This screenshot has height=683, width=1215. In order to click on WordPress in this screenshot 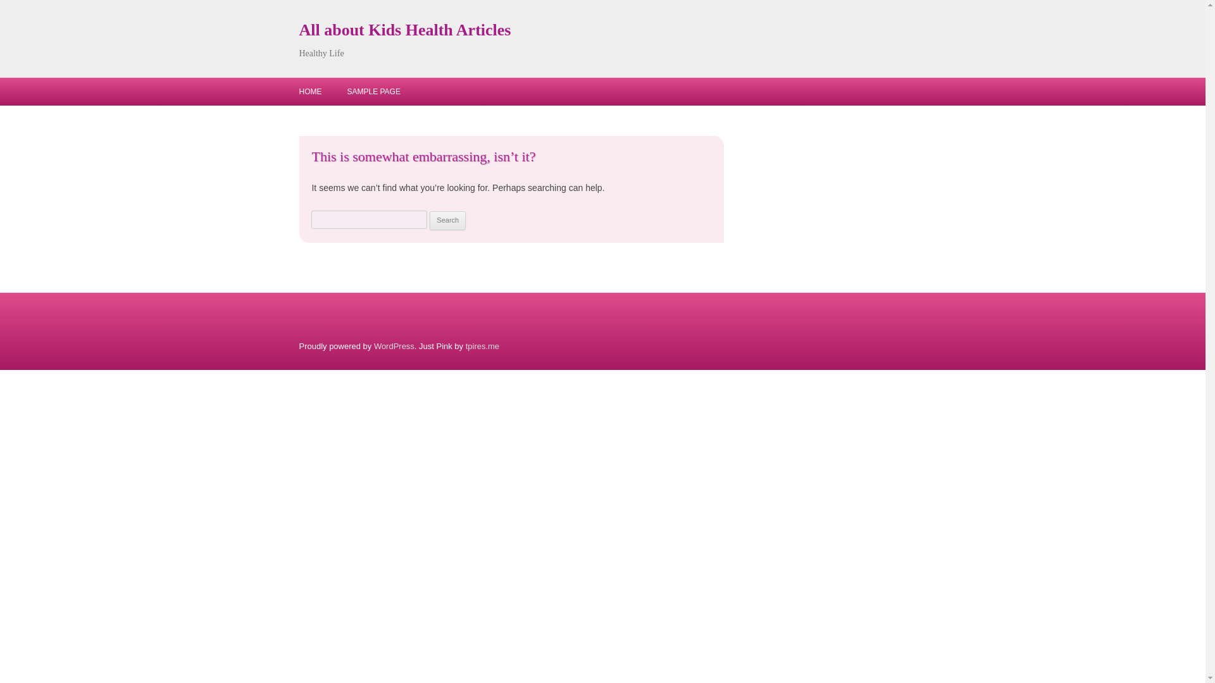, I will do `click(394, 347)`.